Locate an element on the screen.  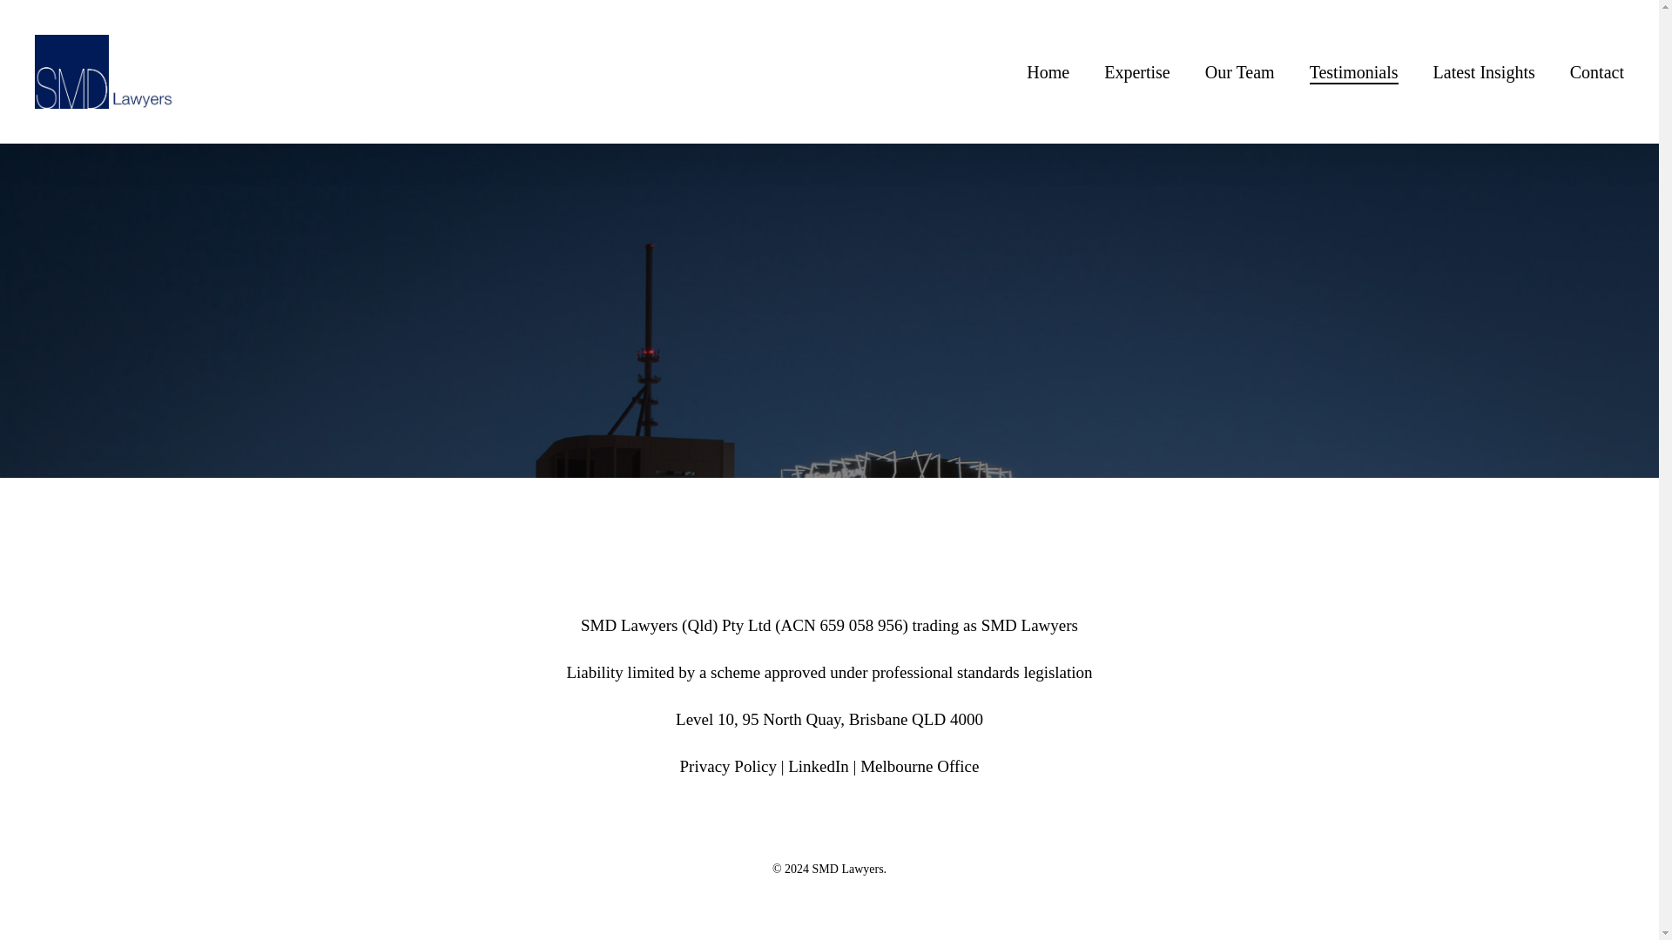
Contact is located at coordinates (1596, 71).